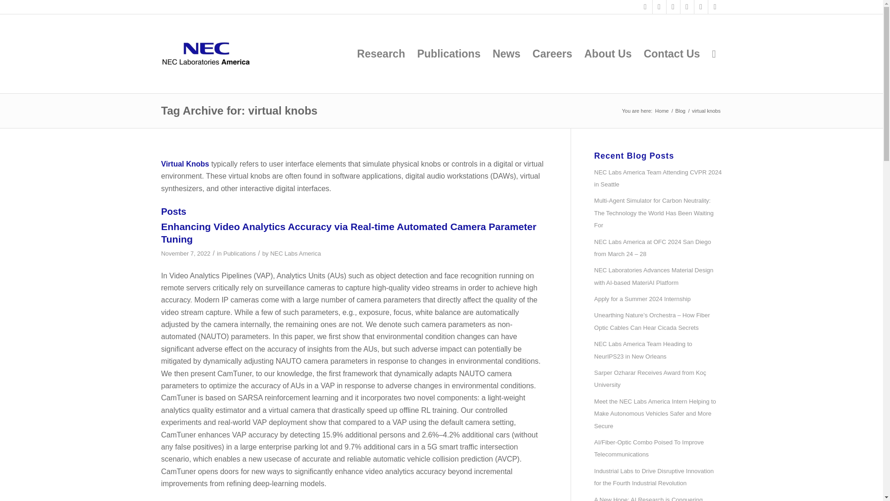 The width and height of the screenshot is (890, 501). What do you see at coordinates (680, 111) in the screenshot?
I see `Blog` at bounding box center [680, 111].